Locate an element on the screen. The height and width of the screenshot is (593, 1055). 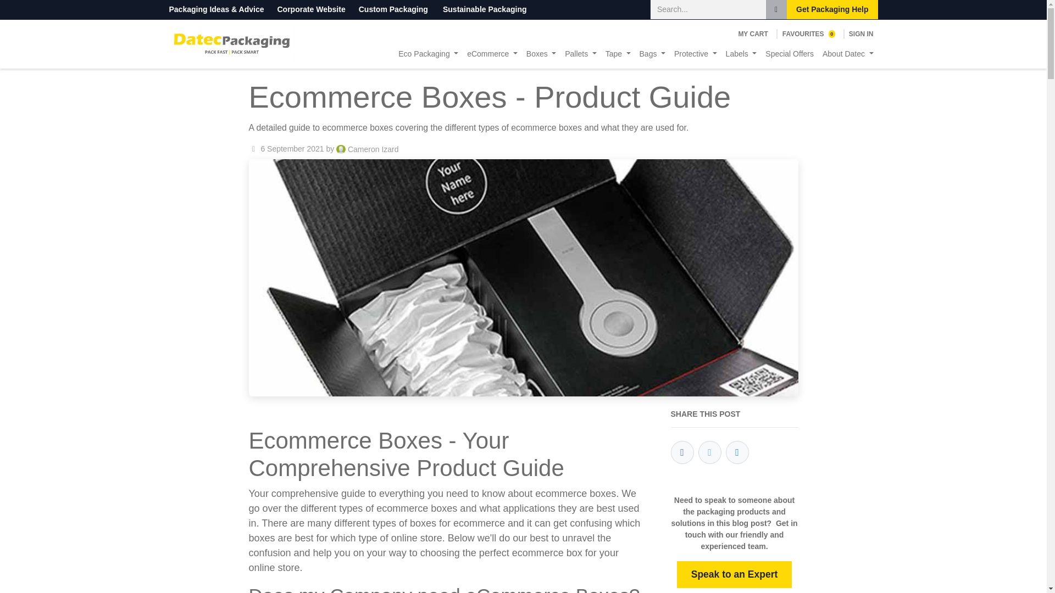
Boxes is located at coordinates (809, 34).